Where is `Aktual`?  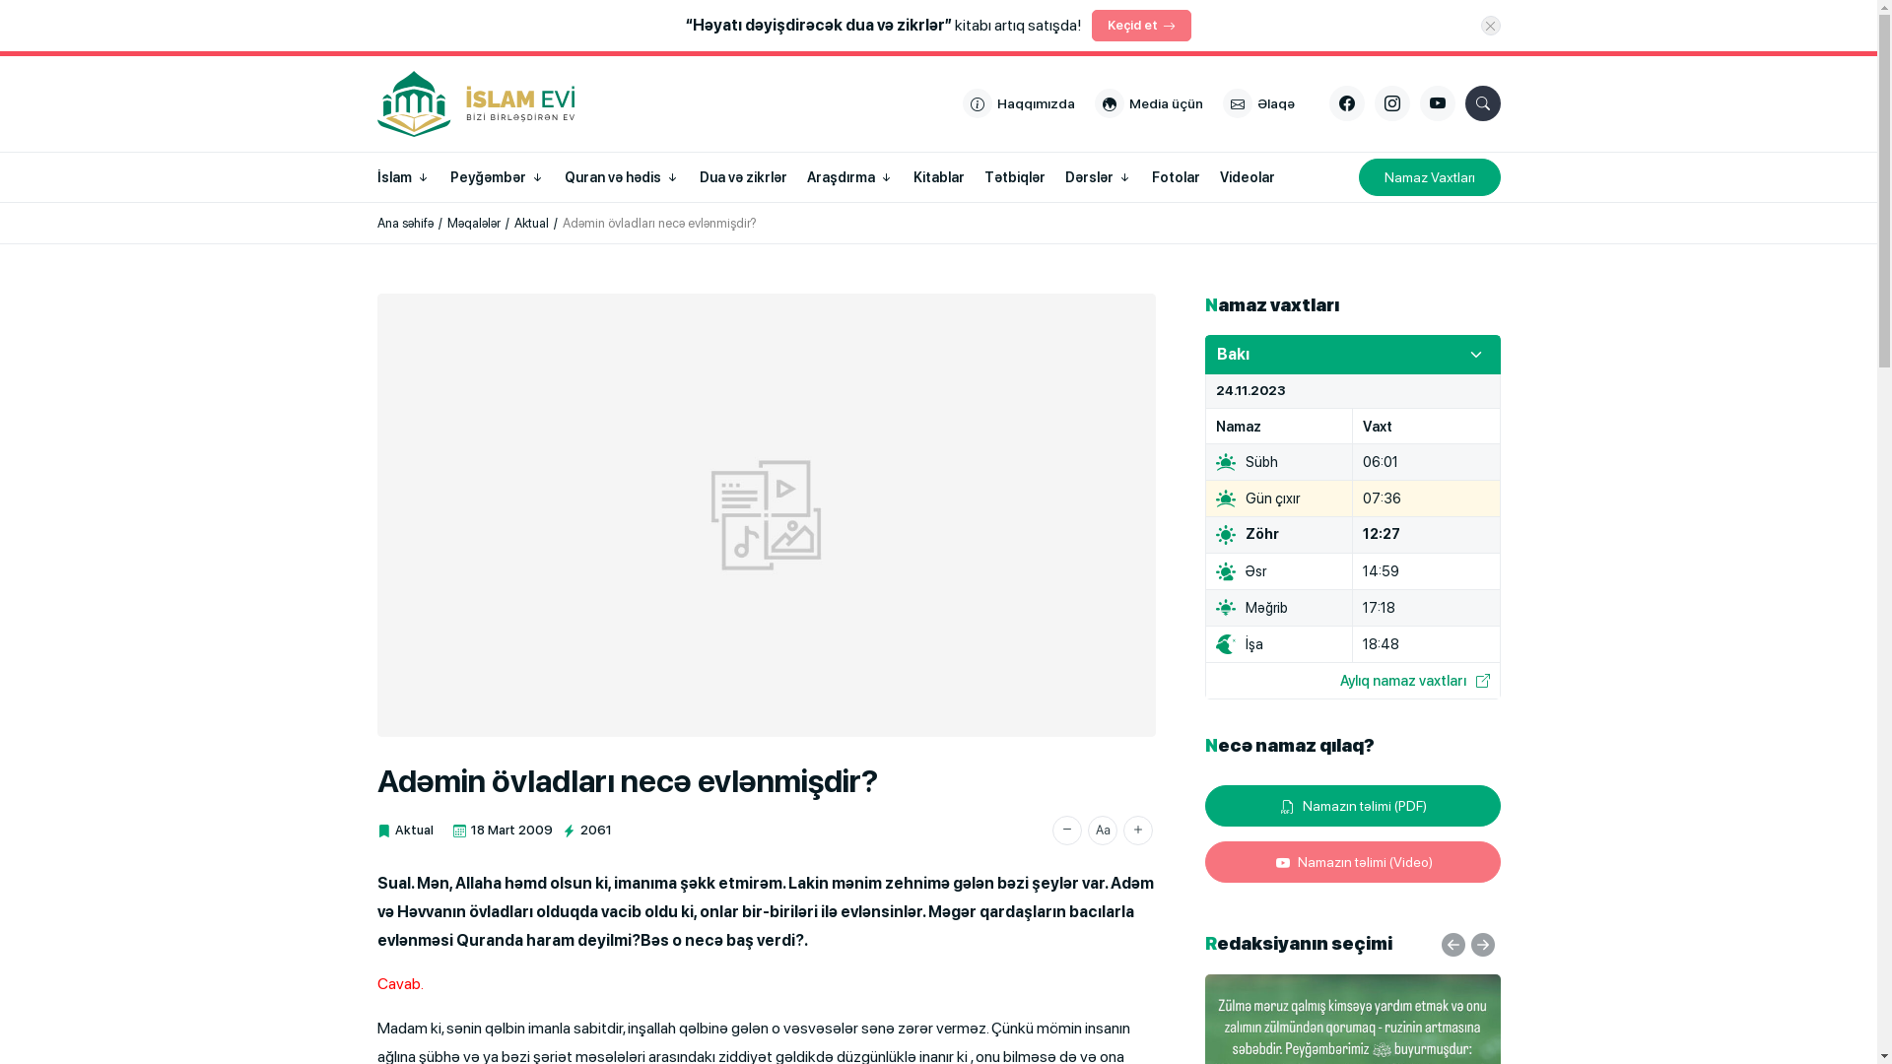 Aktual is located at coordinates (532, 223).